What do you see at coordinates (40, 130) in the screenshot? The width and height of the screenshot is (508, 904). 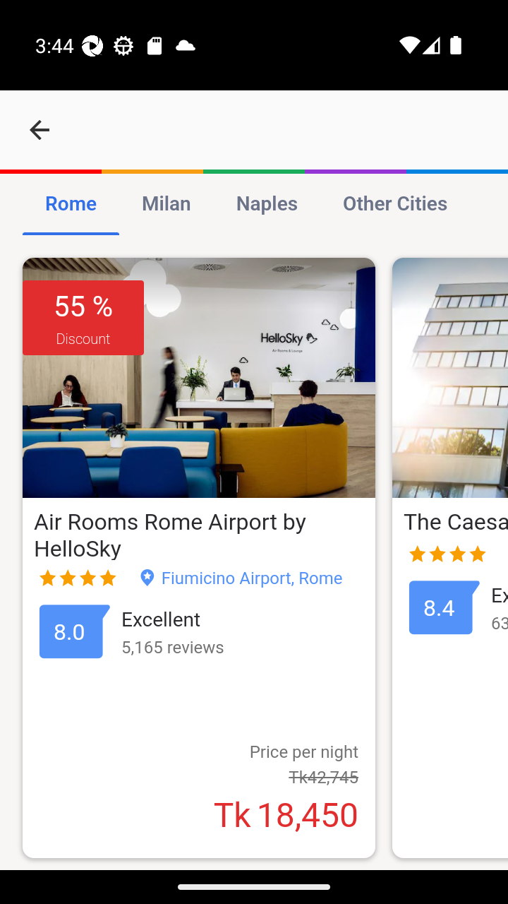 I see `navigation_button` at bounding box center [40, 130].